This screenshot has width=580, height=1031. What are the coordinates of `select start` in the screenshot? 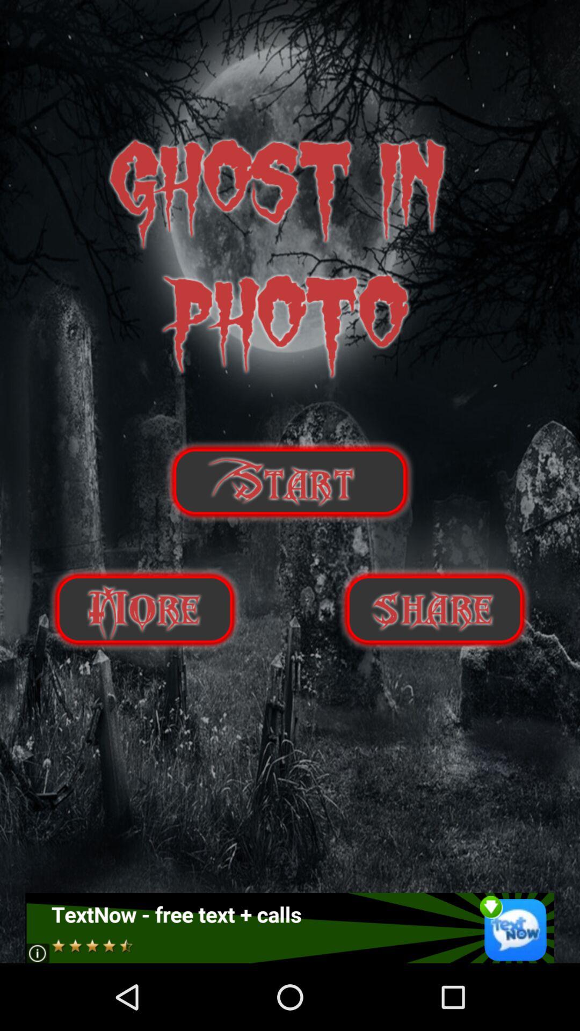 It's located at (290, 481).